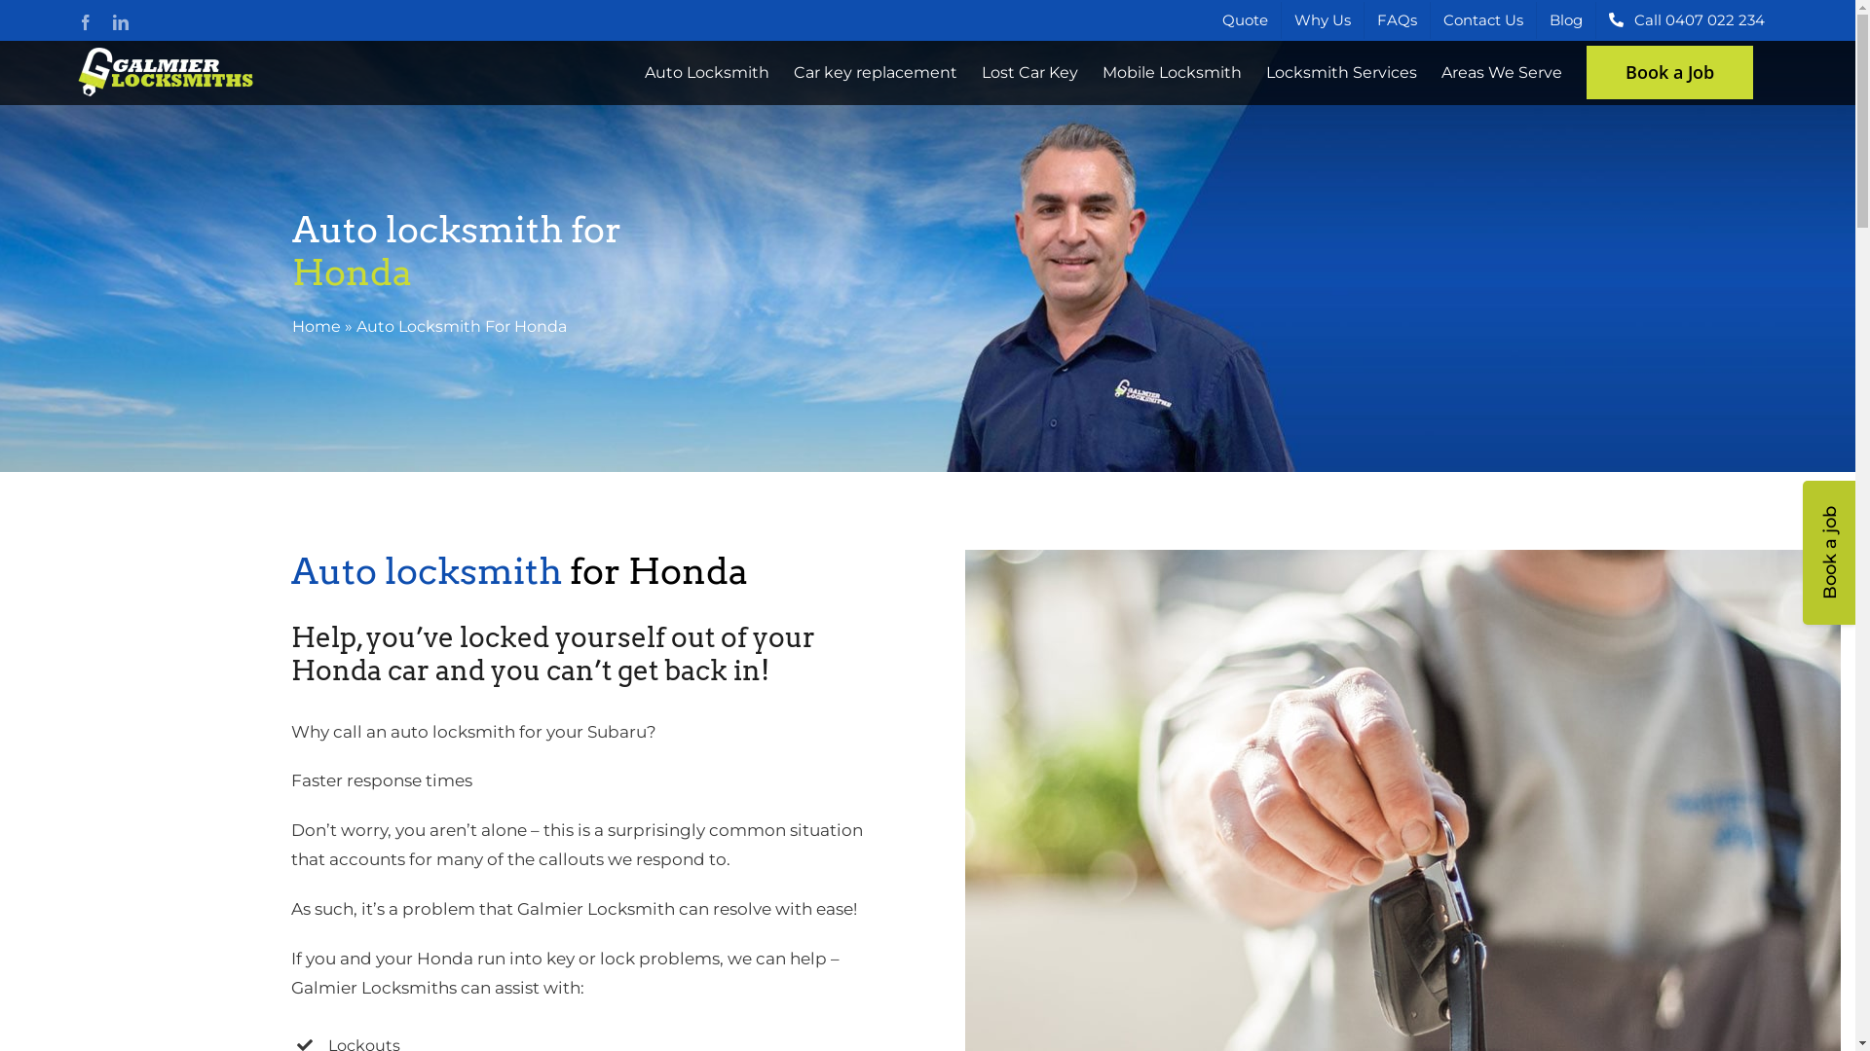 This screenshot has height=1051, width=1870. What do you see at coordinates (86, 22) in the screenshot?
I see `Facebook` at bounding box center [86, 22].